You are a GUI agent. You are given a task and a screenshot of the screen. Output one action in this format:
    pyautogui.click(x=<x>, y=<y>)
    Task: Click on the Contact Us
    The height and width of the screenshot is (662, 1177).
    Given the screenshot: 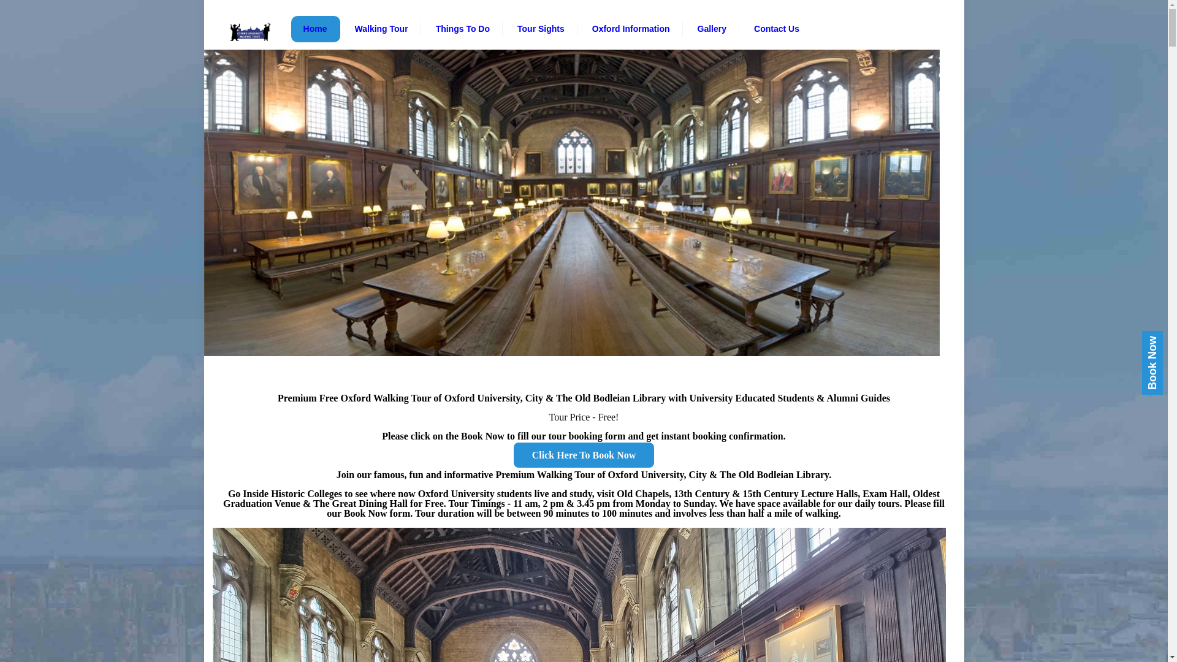 What is the action you would take?
    pyautogui.click(x=776, y=29)
    